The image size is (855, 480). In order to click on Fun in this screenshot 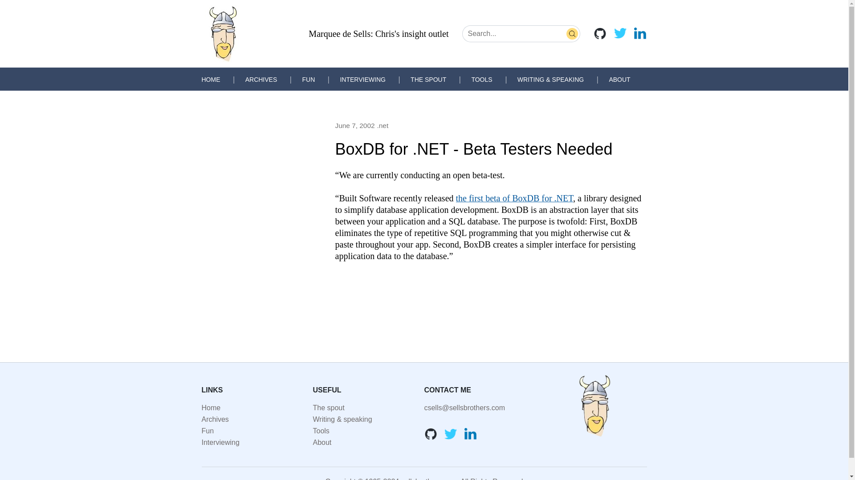, I will do `click(208, 431)`.